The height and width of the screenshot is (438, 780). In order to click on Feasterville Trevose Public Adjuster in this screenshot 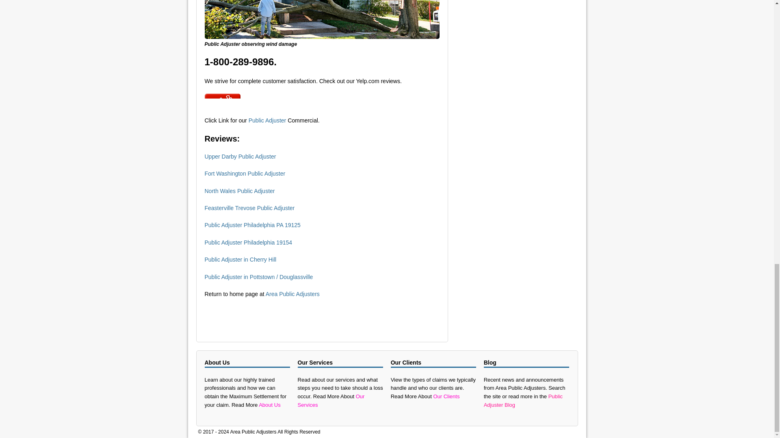, I will do `click(249, 208)`.